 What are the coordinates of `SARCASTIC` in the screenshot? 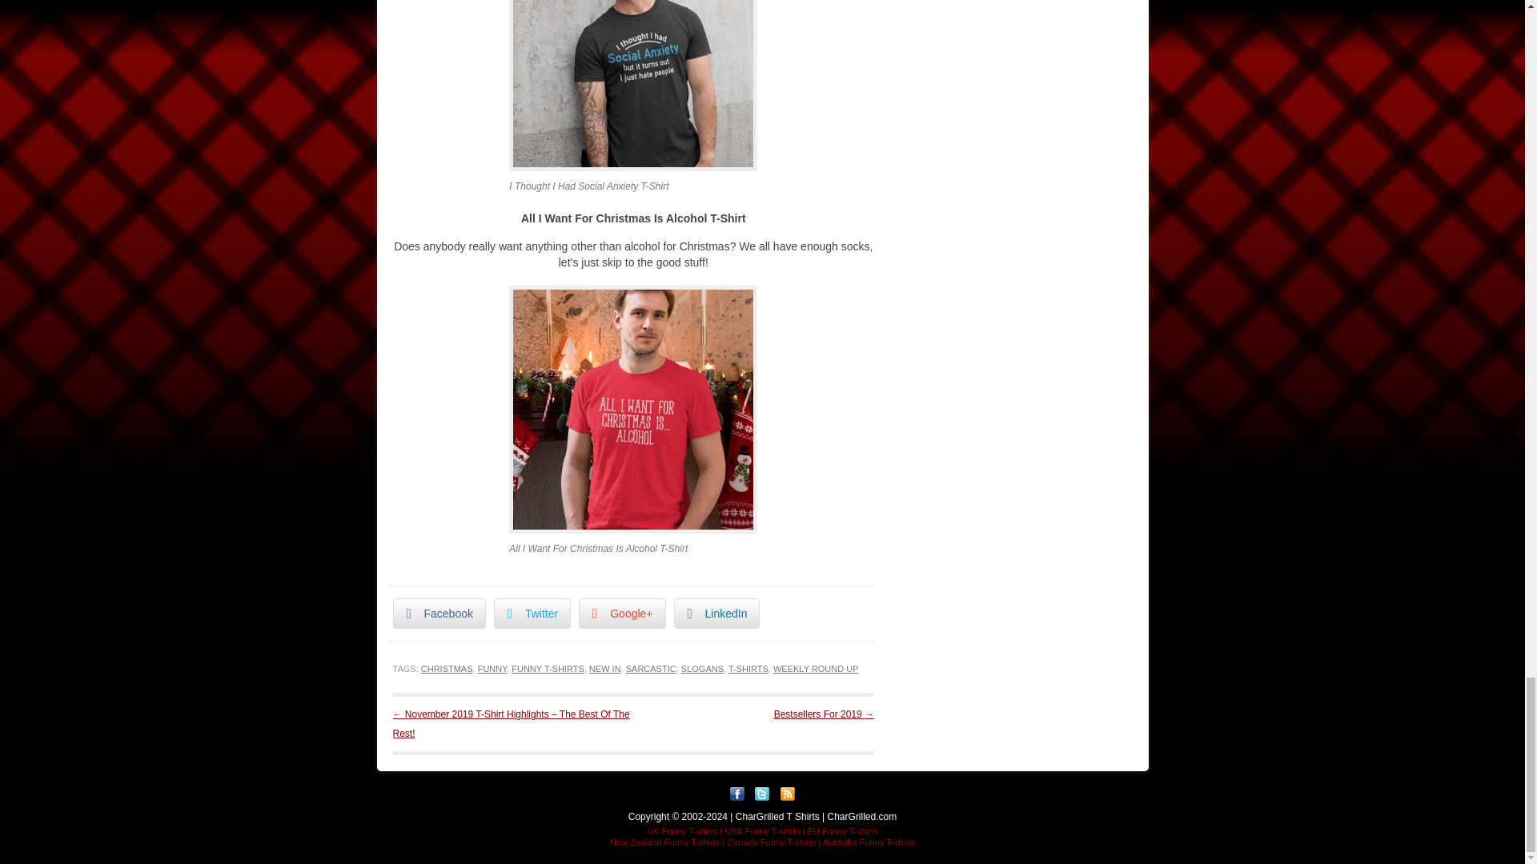 It's located at (650, 669).